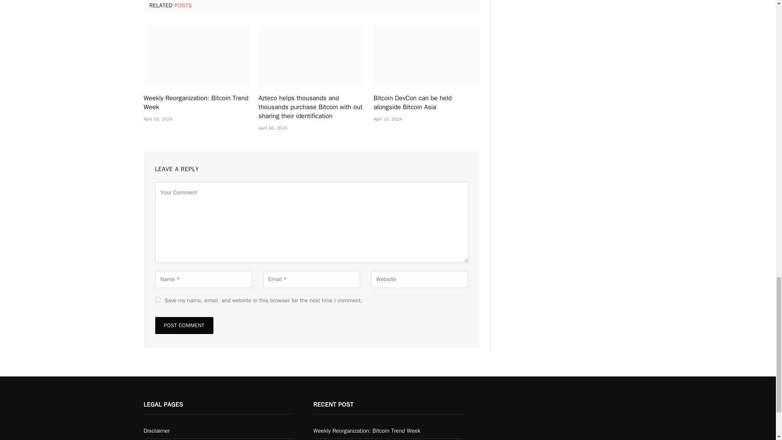  What do you see at coordinates (426, 56) in the screenshot?
I see `Bitcoin DevCon can be held alongside Bitcoin Asia` at bounding box center [426, 56].